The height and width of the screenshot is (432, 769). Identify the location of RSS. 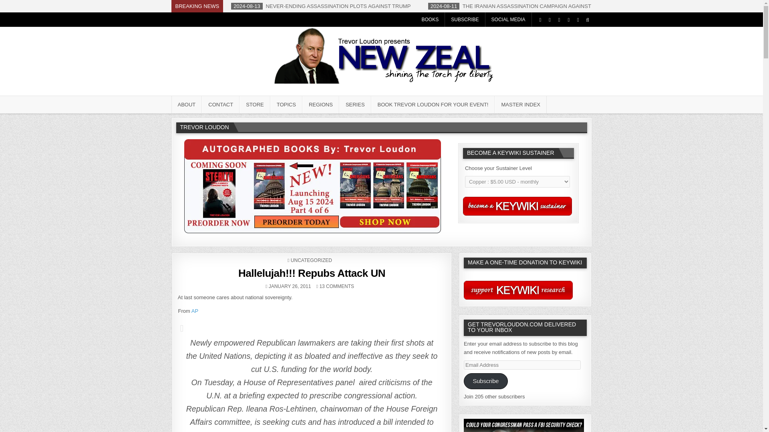
(578, 20).